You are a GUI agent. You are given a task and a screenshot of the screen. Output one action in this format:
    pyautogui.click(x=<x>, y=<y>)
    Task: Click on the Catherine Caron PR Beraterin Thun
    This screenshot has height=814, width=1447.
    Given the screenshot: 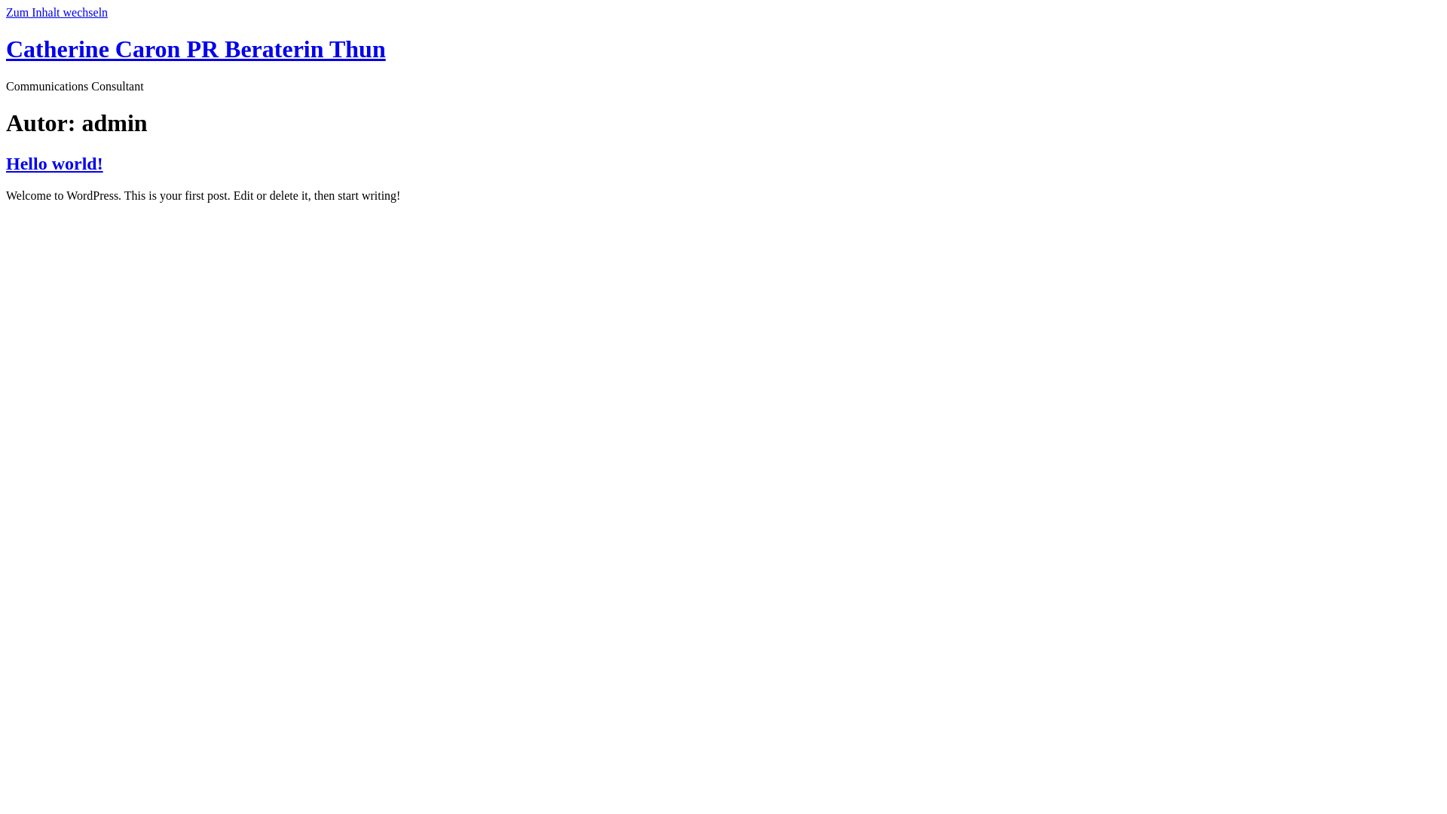 What is the action you would take?
    pyautogui.click(x=196, y=49)
    